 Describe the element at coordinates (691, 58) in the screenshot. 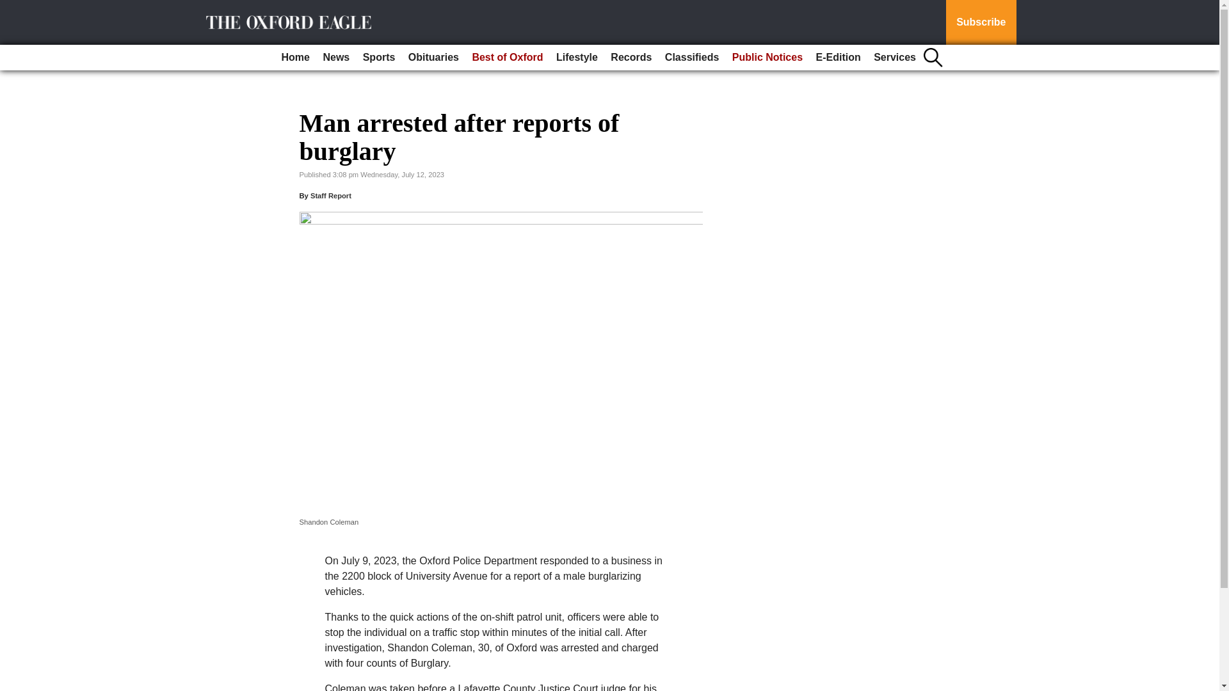

I see `Classifieds` at that location.